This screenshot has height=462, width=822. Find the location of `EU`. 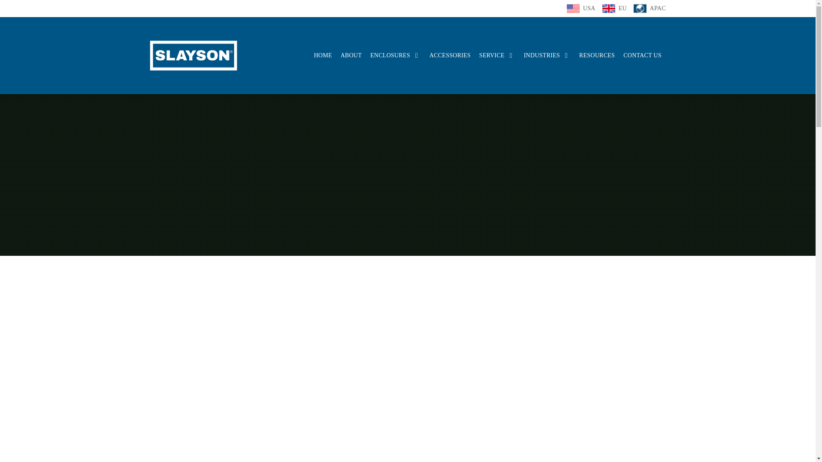

EU is located at coordinates (615, 9).